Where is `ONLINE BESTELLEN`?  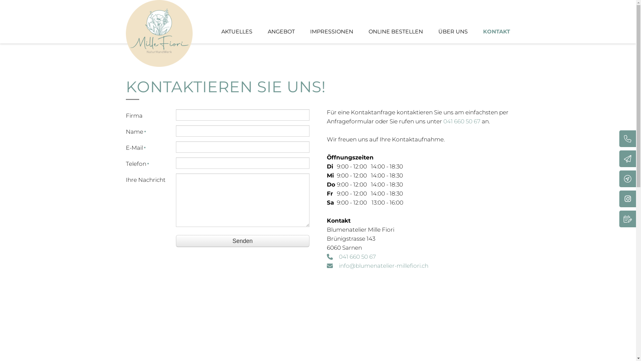 ONLINE BESTELLEN is located at coordinates (396, 31).